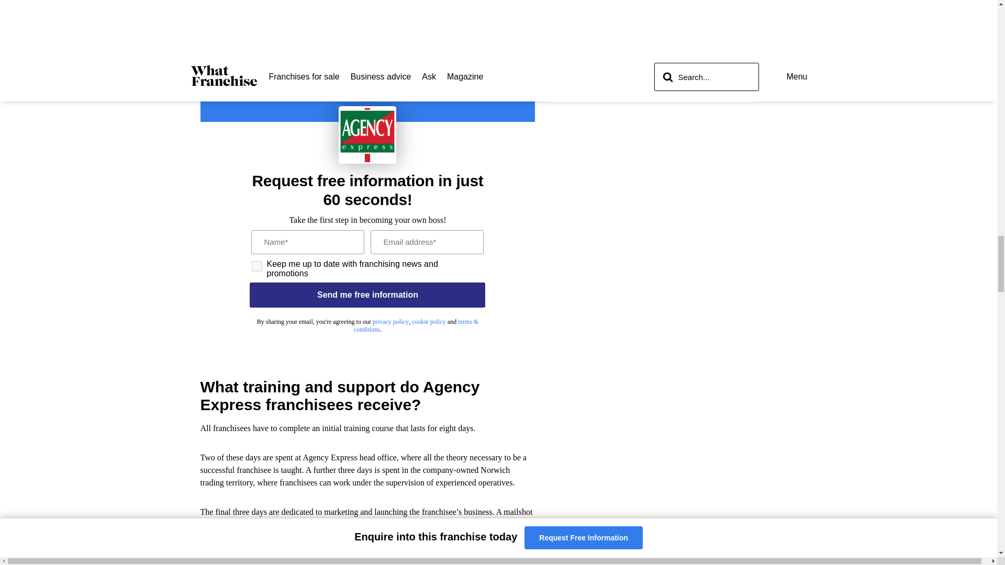  What do you see at coordinates (257, 266) in the screenshot?
I see `true` at bounding box center [257, 266].